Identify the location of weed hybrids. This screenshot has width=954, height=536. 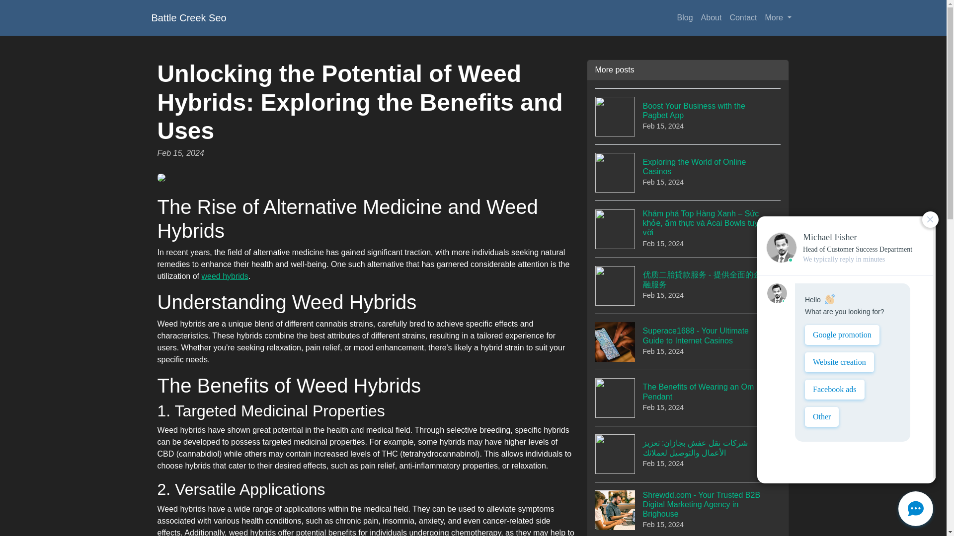
(688, 398).